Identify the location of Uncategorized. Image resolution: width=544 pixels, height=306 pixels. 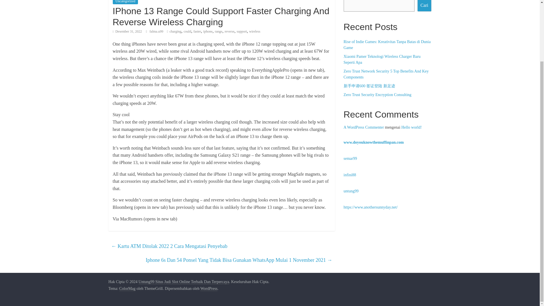
(125, 2).